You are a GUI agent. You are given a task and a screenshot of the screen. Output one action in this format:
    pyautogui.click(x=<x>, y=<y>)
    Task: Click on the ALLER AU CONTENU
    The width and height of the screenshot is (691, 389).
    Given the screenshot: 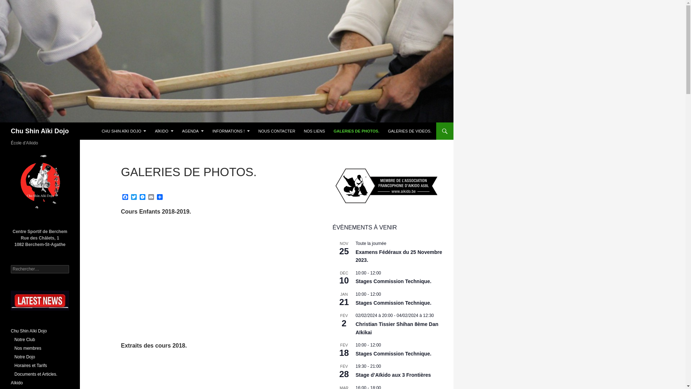 What is the action you would take?
    pyautogui.click(x=101, y=122)
    